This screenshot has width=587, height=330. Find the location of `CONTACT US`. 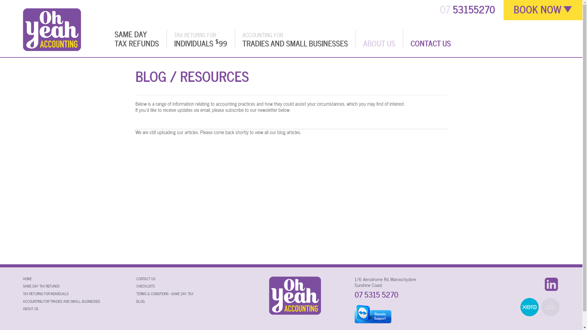

CONTACT US is located at coordinates (431, 43).